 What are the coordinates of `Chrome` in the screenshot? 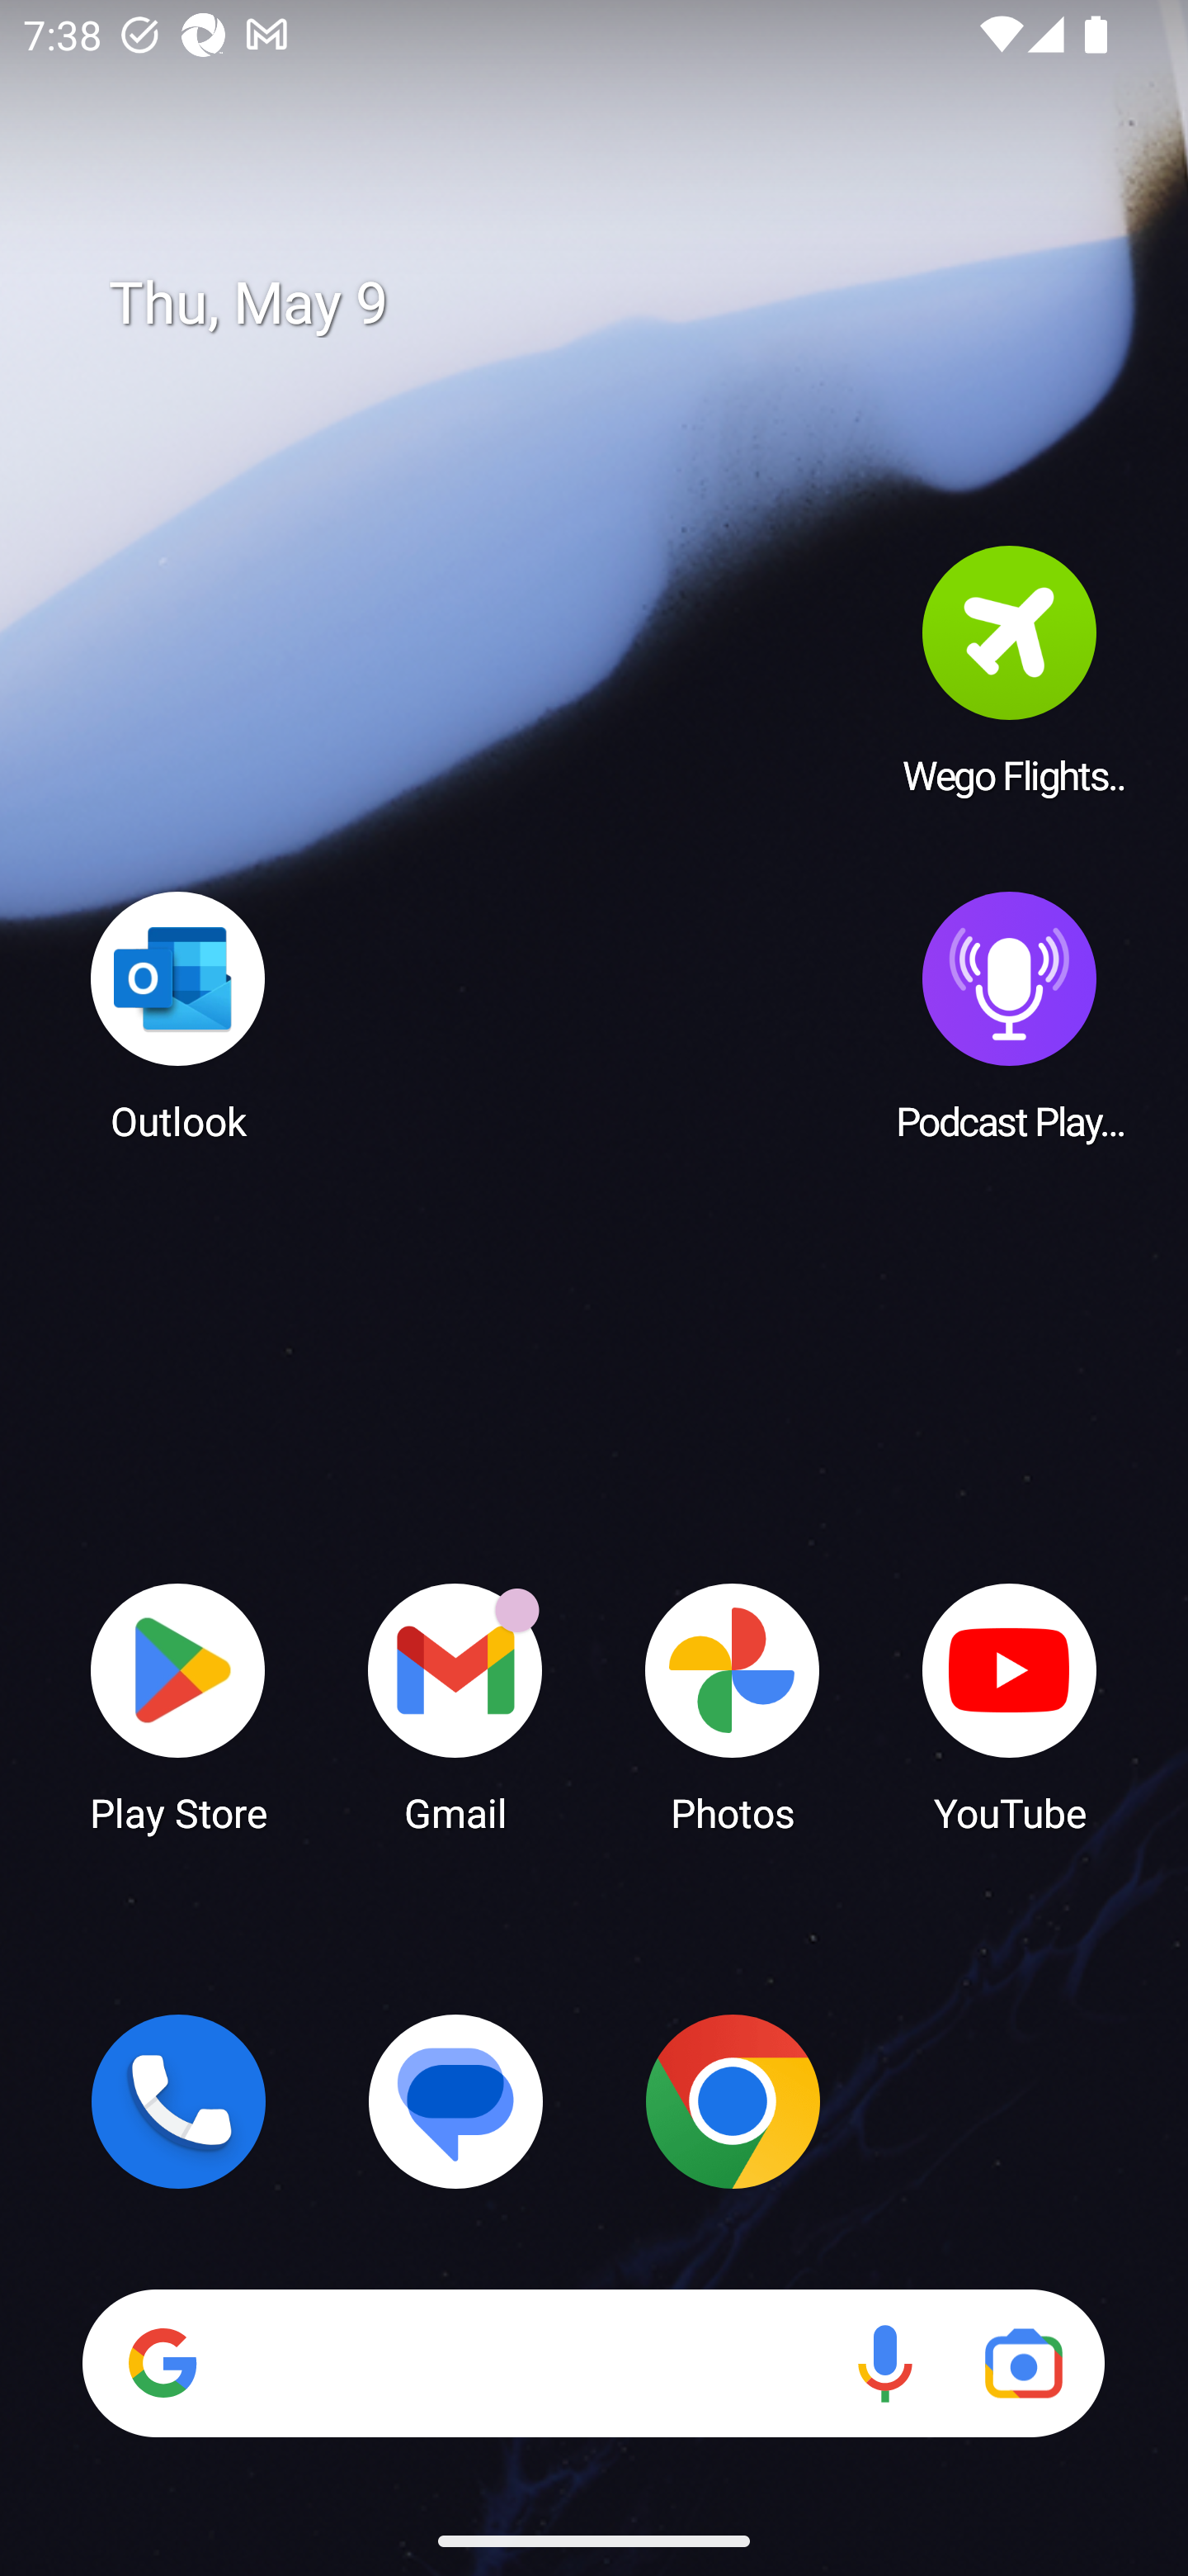 It's located at (733, 2101).